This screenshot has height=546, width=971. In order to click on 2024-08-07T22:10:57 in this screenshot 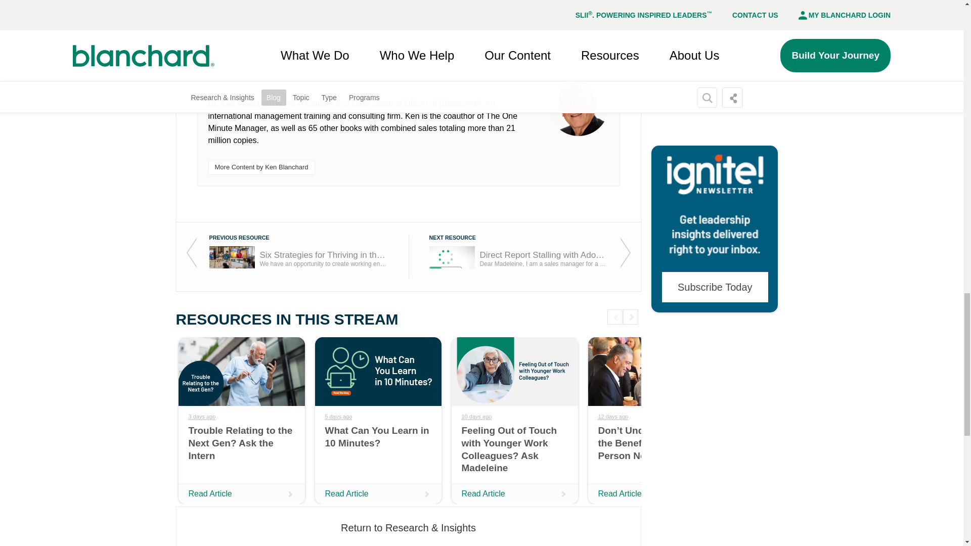, I will do `click(338, 417)`.